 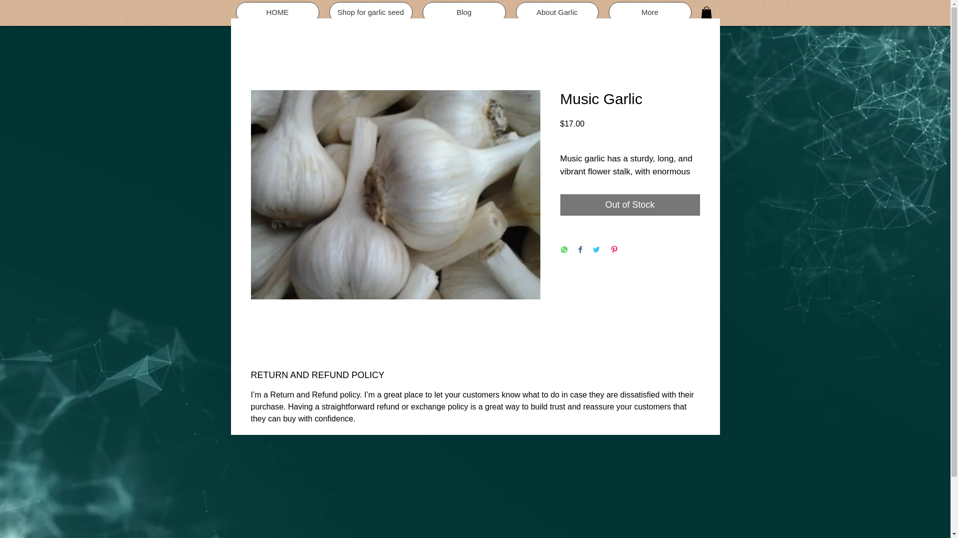 What do you see at coordinates (629, 205) in the screenshot?
I see `Out of Stock` at bounding box center [629, 205].